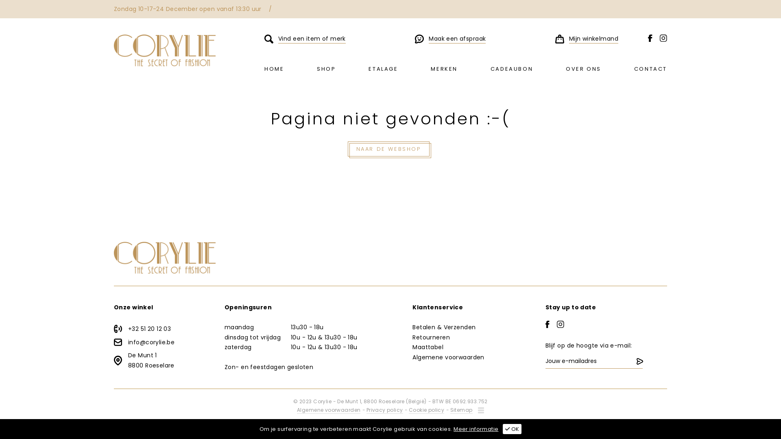 The image size is (781, 439). What do you see at coordinates (651, 69) in the screenshot?
I see `CONTACT` at bounding box center [651, 69].